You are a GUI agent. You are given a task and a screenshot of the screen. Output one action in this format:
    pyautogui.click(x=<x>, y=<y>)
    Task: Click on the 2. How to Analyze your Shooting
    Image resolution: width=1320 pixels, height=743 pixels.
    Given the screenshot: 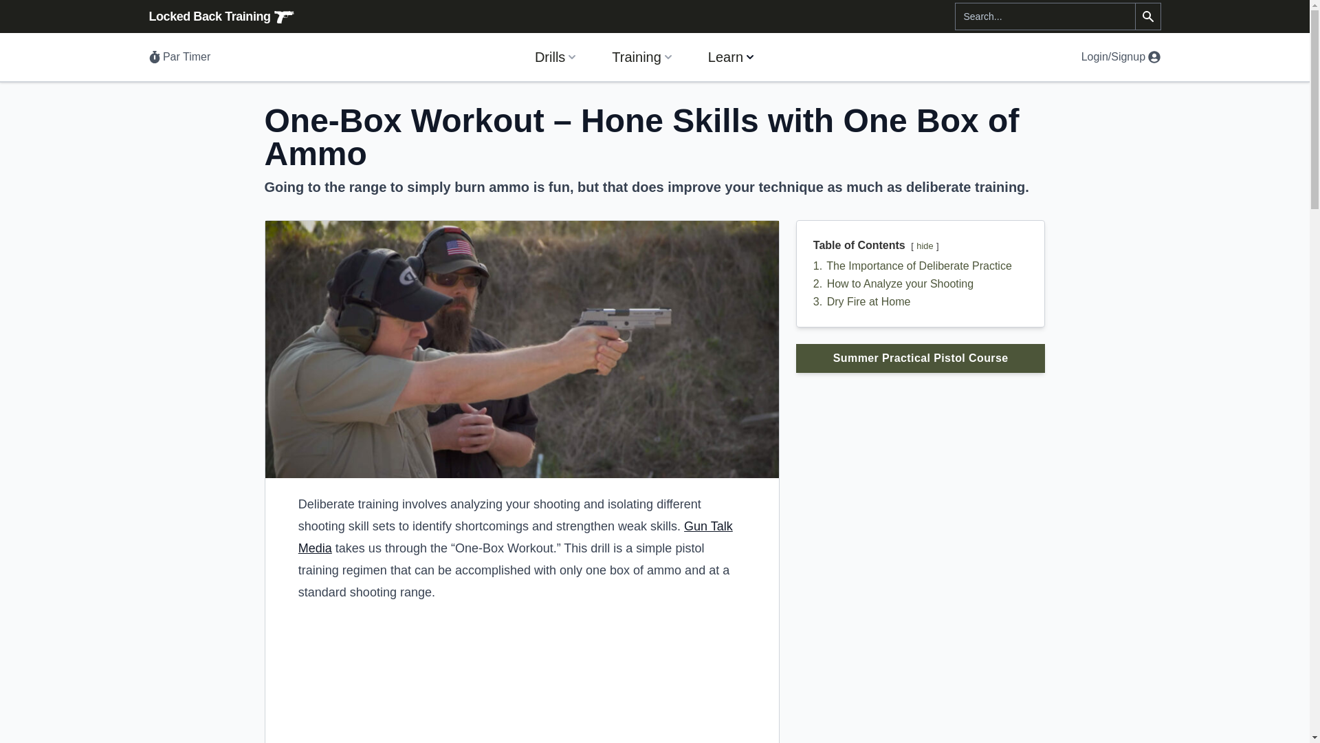 What is the action you would take?
    pyautogui.click(x=893, y=283)
    